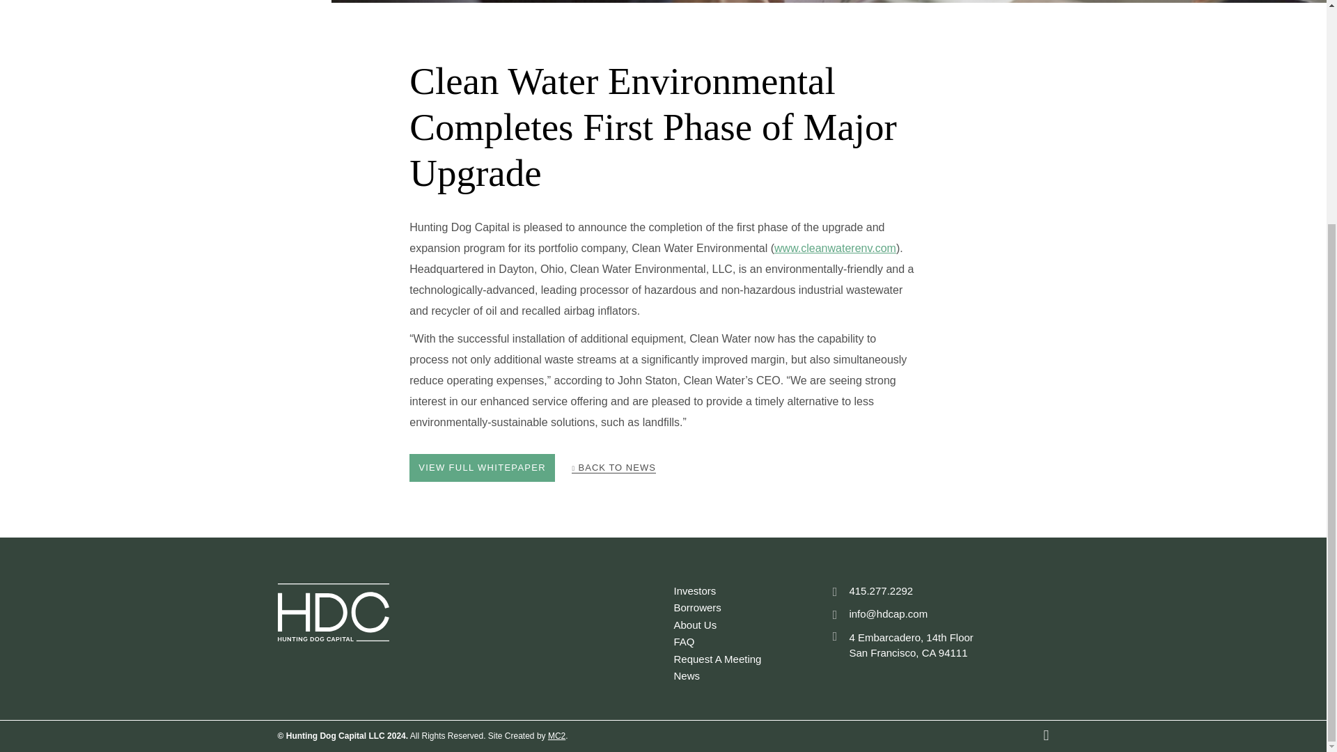 The width and height of the screenshot is (1337, 752). Describe the element at coordinates (557, 735) in the screenshot. I see `MC2` at that location.